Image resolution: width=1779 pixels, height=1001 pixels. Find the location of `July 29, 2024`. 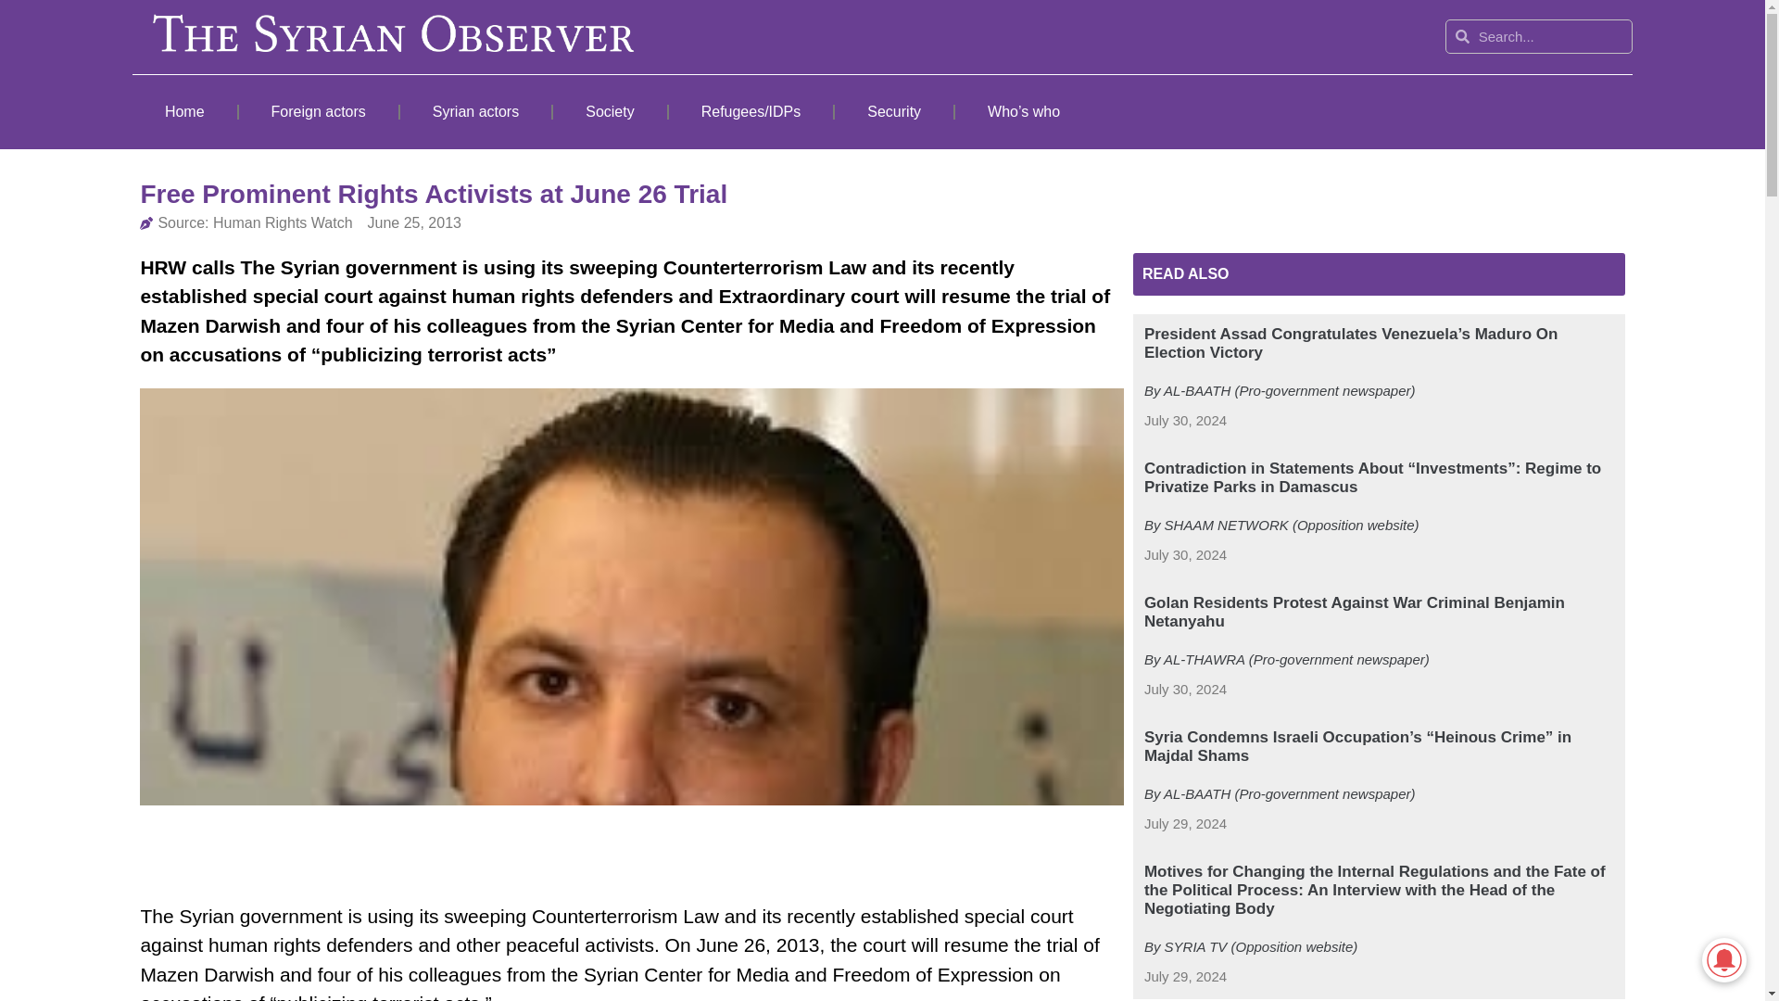

July 29, 2024 is located at coordinates (1185, 977).